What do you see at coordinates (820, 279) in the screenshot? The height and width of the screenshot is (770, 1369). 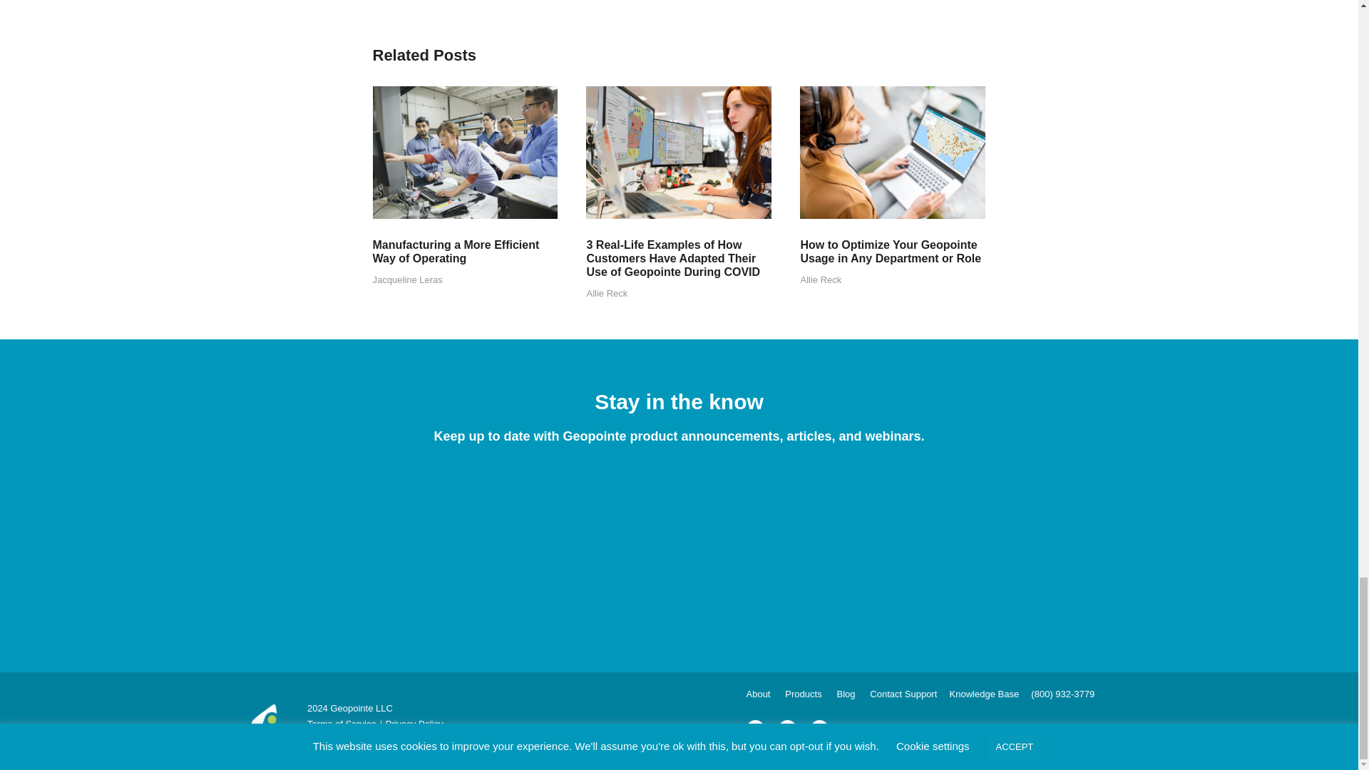 I see `Posts by Allie Reck` at bounding box center [820, 279].